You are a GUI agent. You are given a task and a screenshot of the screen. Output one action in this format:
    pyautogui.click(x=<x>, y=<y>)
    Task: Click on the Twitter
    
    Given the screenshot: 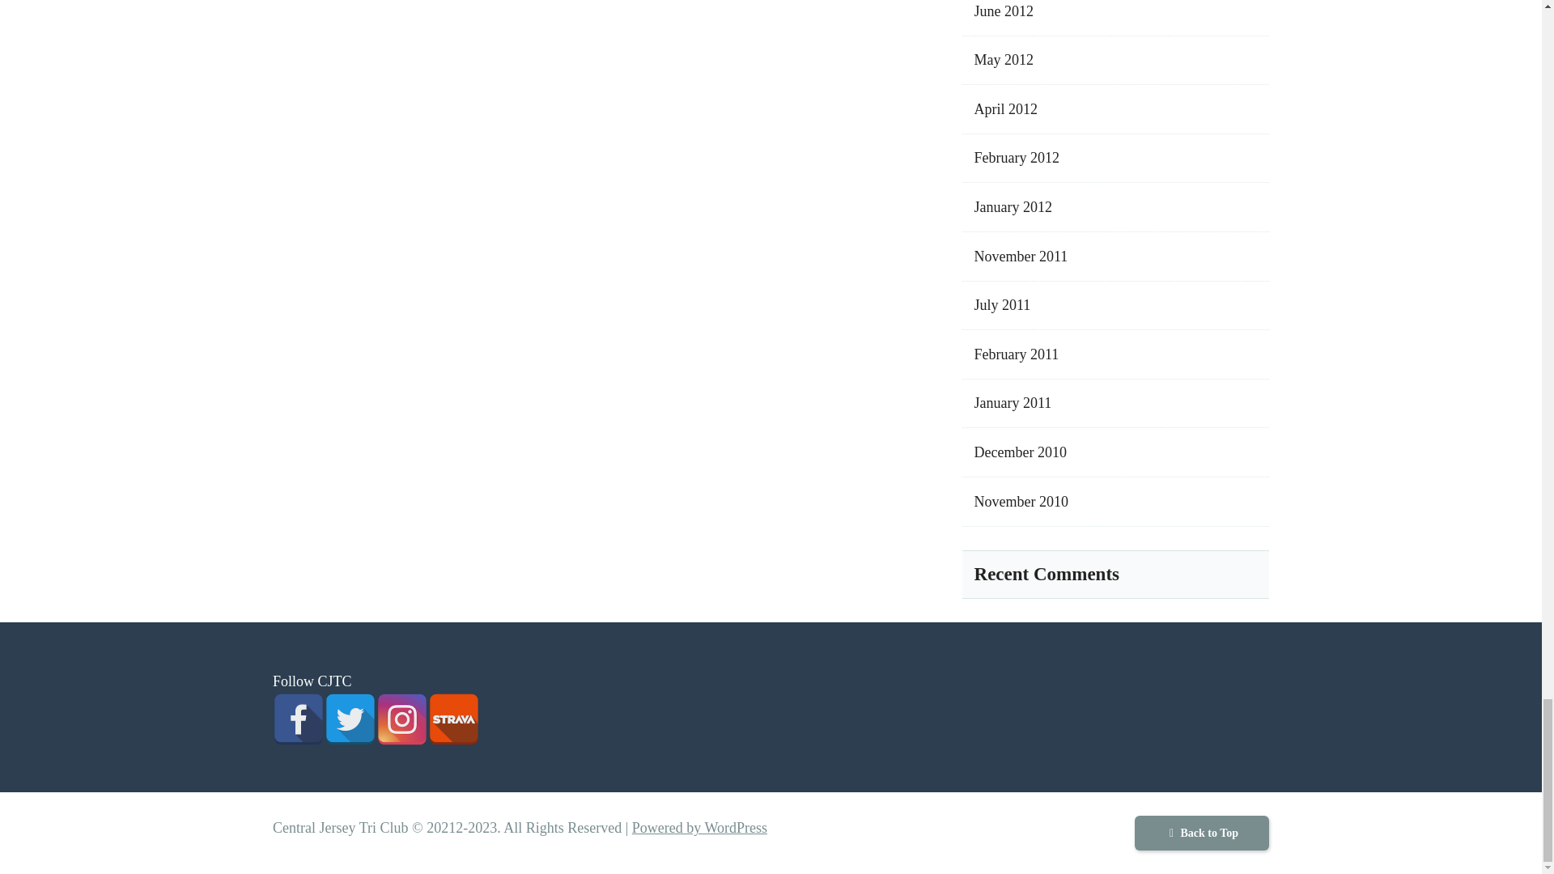 What is the action you would take?
    pyautogui.click(x=350, y=719)
    